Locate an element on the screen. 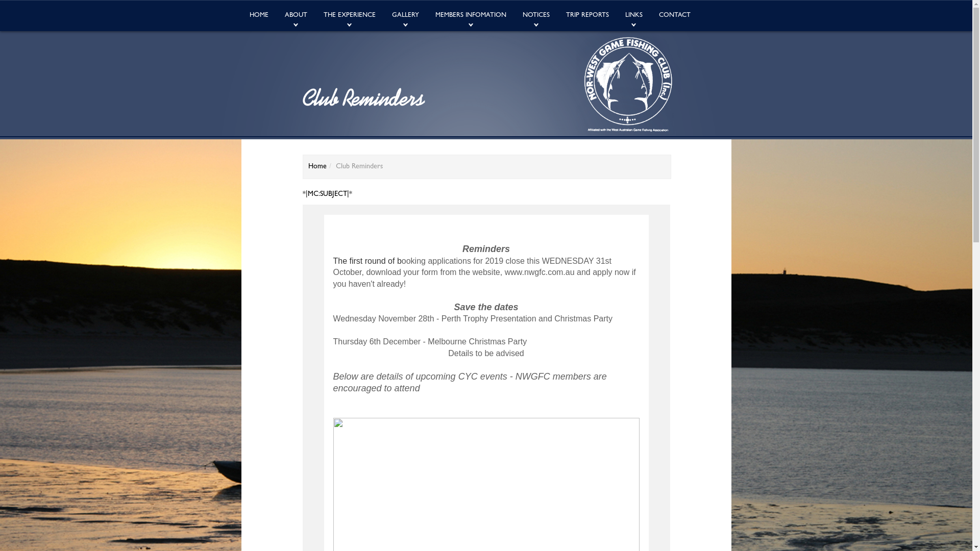 The image size is (980, 551). THE EXPERIENCE is located at coordinates (350, 16).